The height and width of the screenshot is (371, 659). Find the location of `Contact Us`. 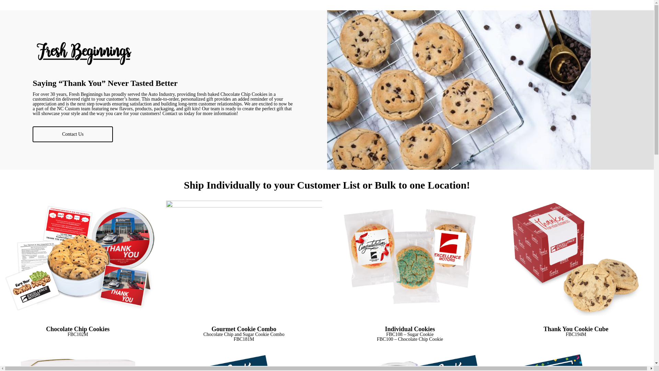

Contact Us is located at coordinates (72, 134).